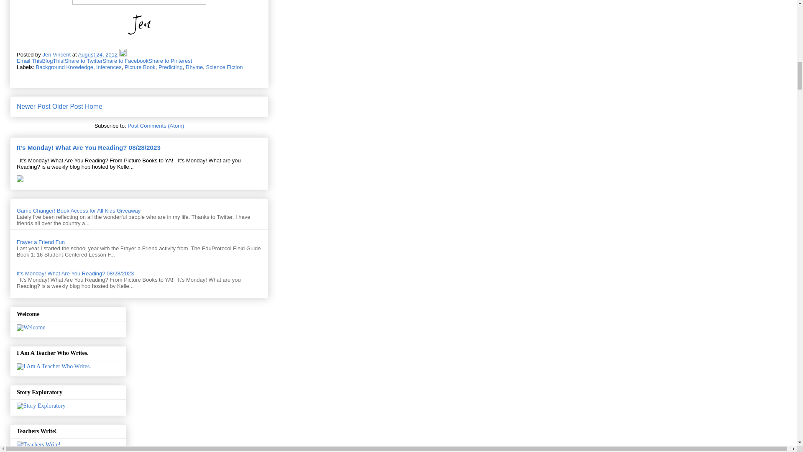 The height and width of the screenshot is (452, 803). What do you see at coordinates (33, 106) in the screenshot?
I see `Newer Post` at bounding box center [33, 106].